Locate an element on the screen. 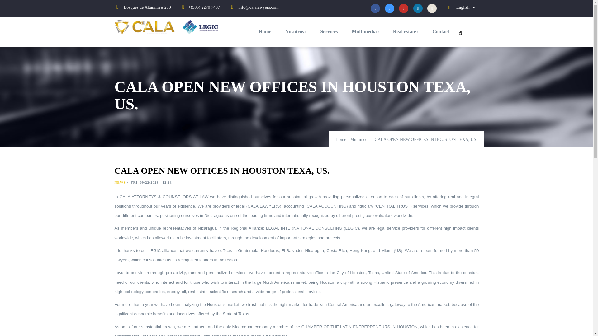 This screenshot has height=336, width=598. NEWS is located at coordinates (120, 182).